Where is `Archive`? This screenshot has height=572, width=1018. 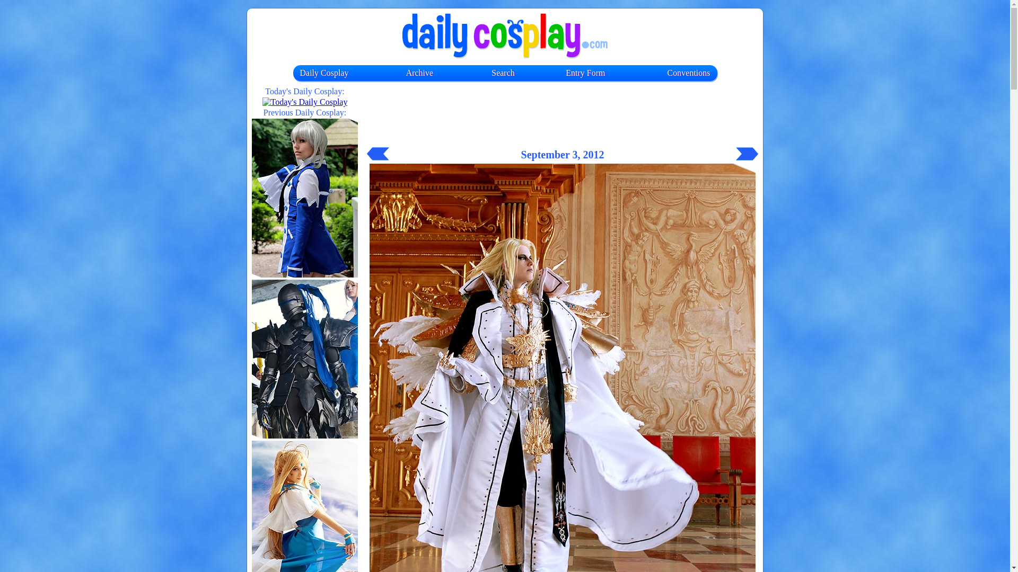
Archive is located at coordinates (420, 72).